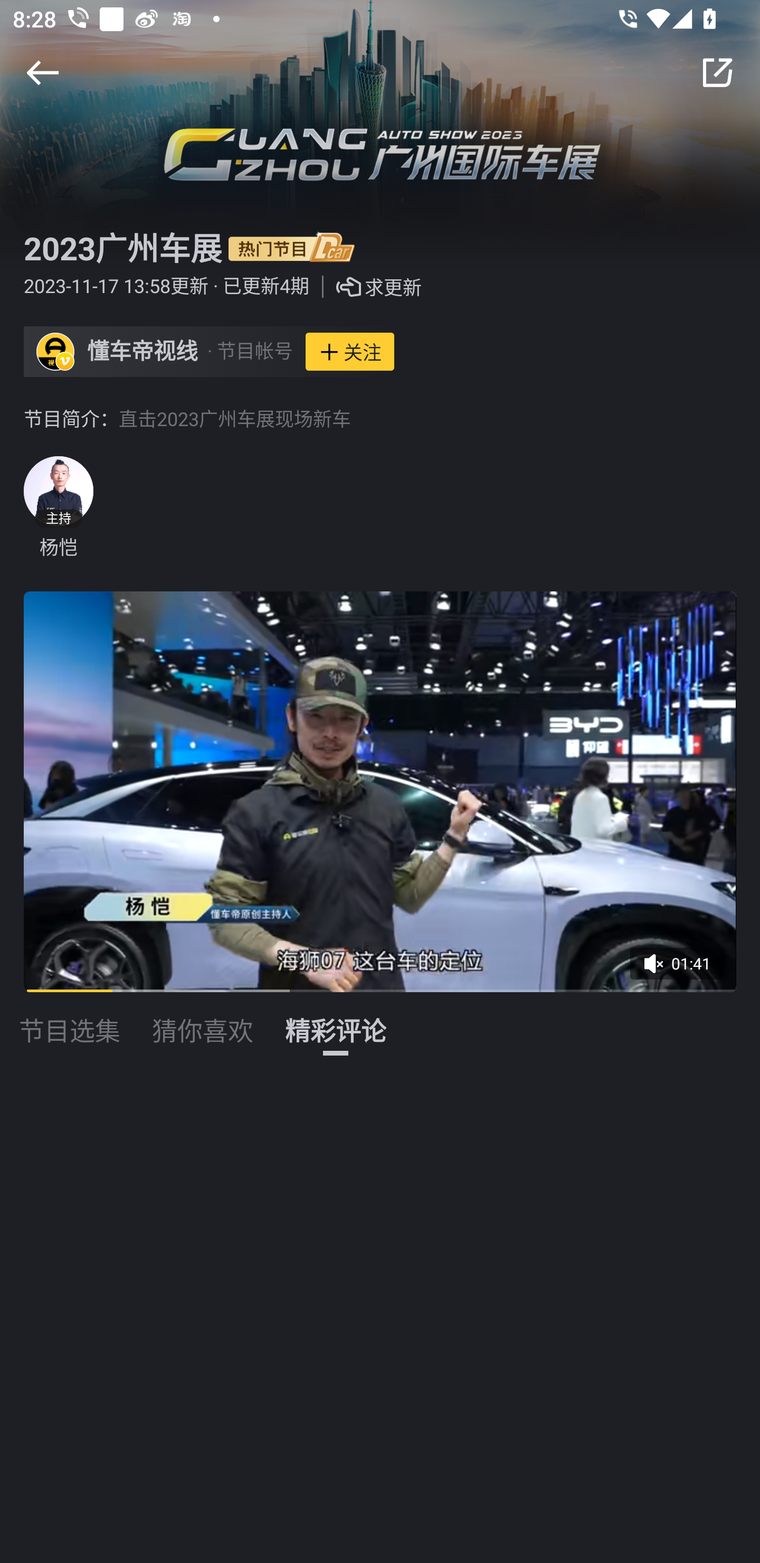  I want to click on , so click(42, 72).